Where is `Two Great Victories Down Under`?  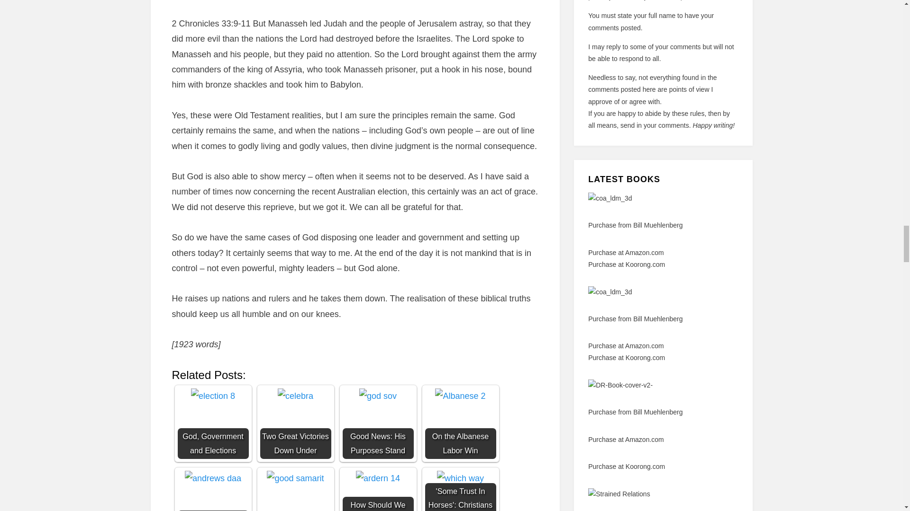 Two Great Victories Down Under is located at coordinates (295, 423).